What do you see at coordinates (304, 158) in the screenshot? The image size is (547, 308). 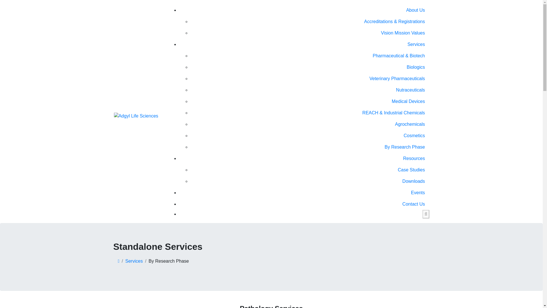 I see `Resources` at bounding box center [304, 158].